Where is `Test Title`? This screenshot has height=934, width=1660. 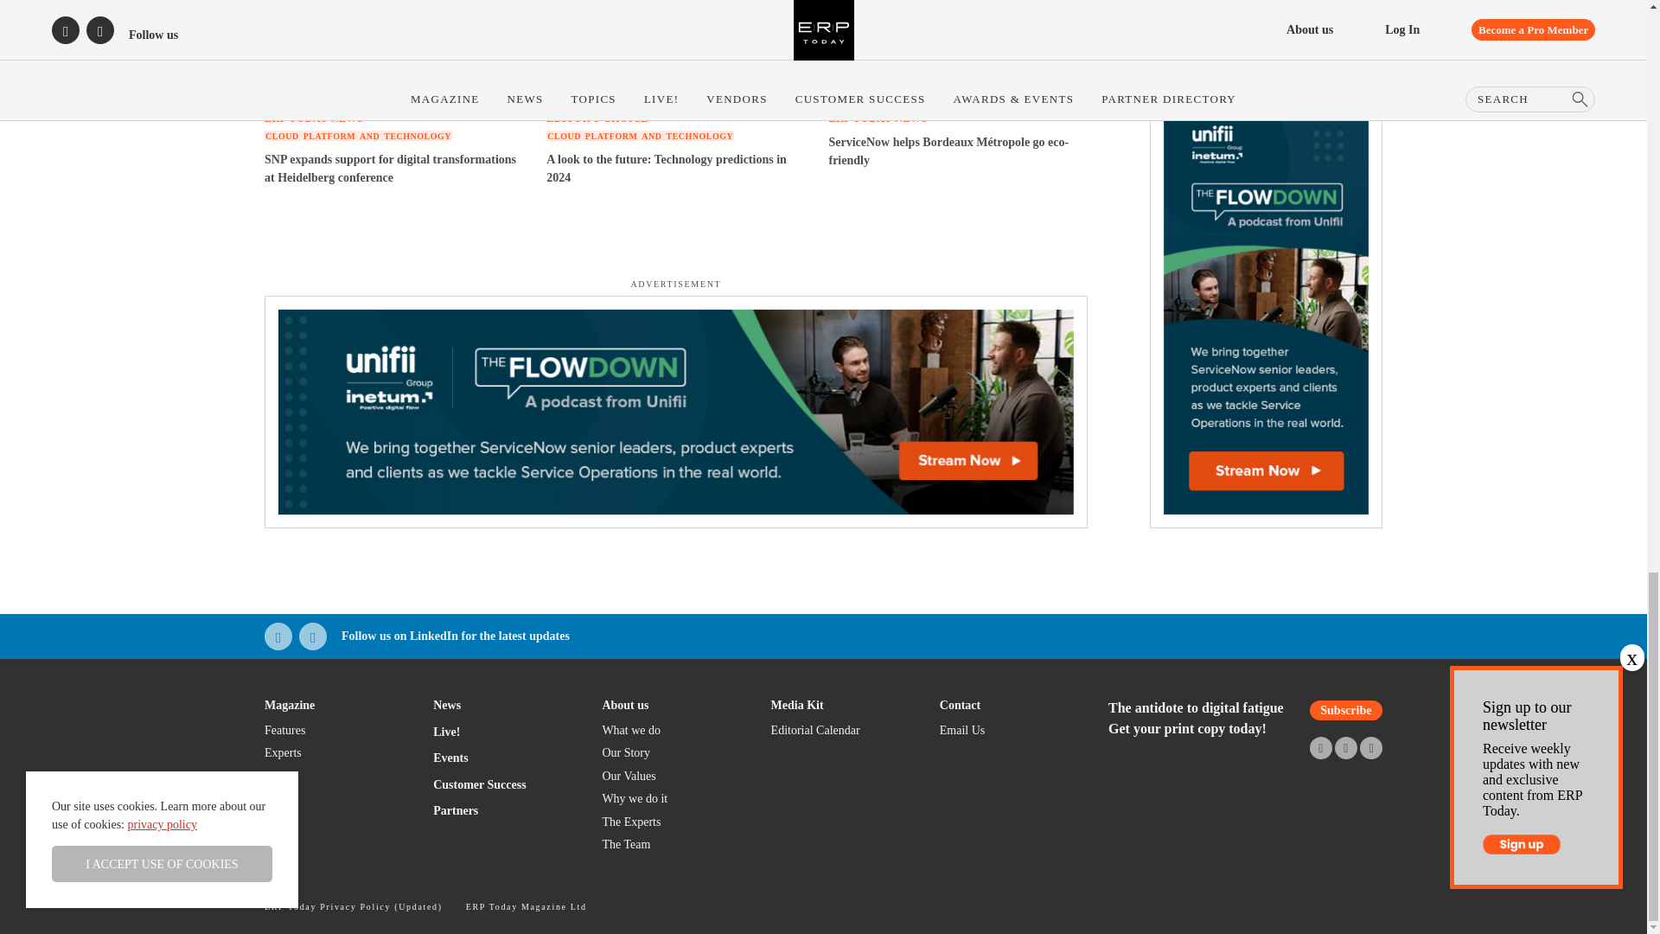 Test Title is located at coordinates (960, 704).